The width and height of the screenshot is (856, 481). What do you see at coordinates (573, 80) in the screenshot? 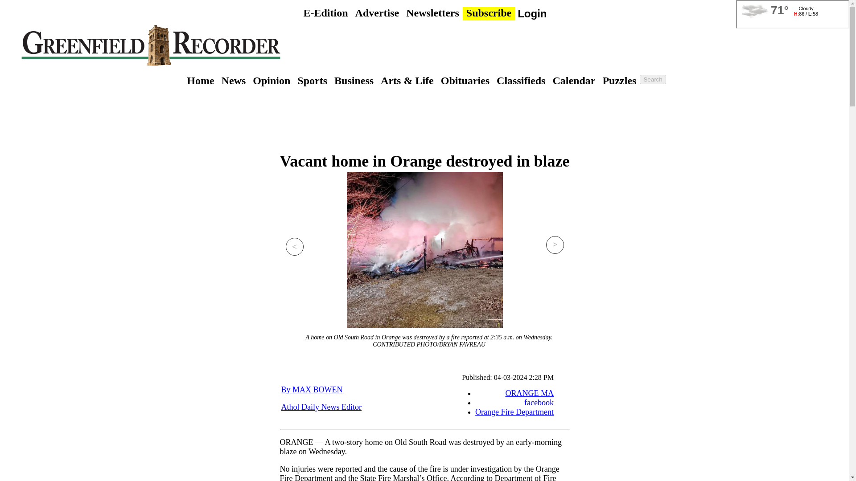
I see `Calendar` at bounding box center [573, 80].